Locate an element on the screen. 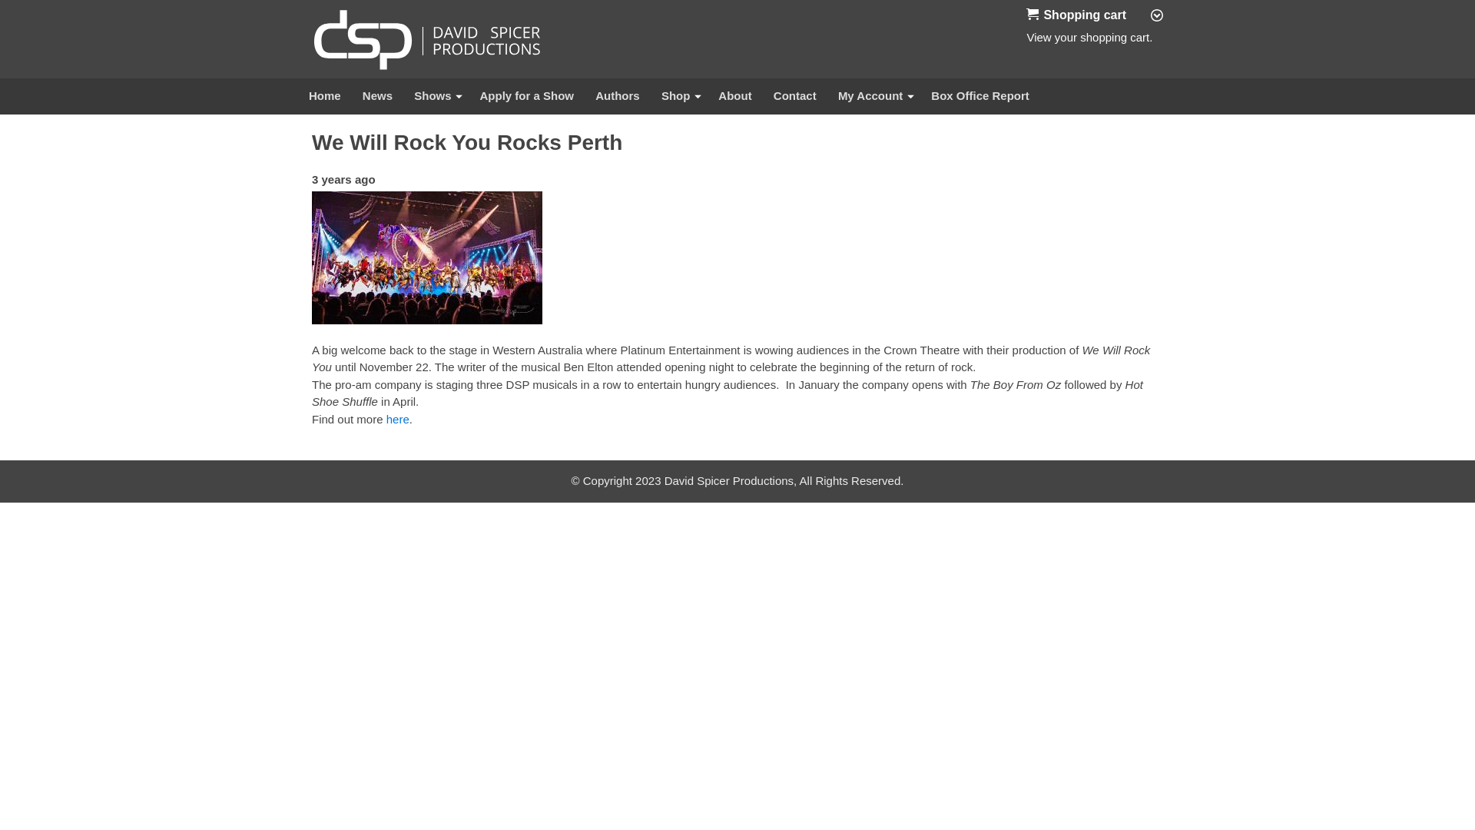  About is located at coordinates (734, 97).